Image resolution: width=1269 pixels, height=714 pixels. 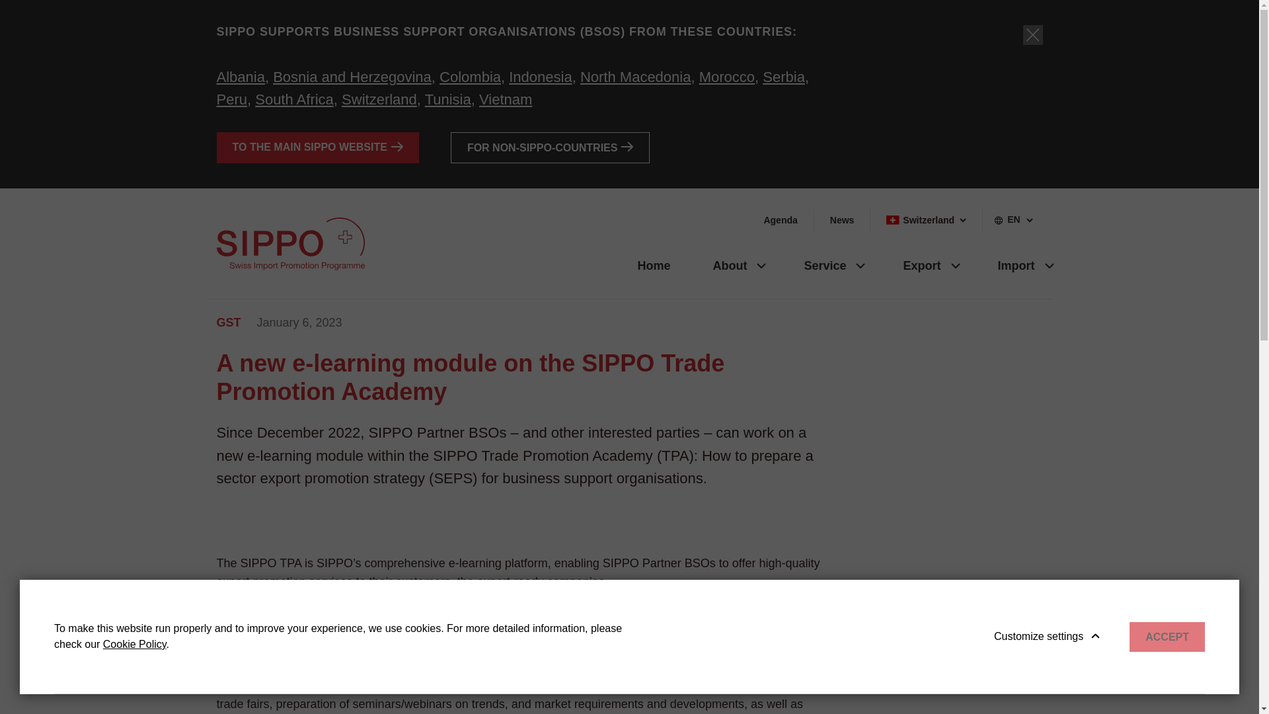 I want to click on Morocco, so click(x=727, y=77).